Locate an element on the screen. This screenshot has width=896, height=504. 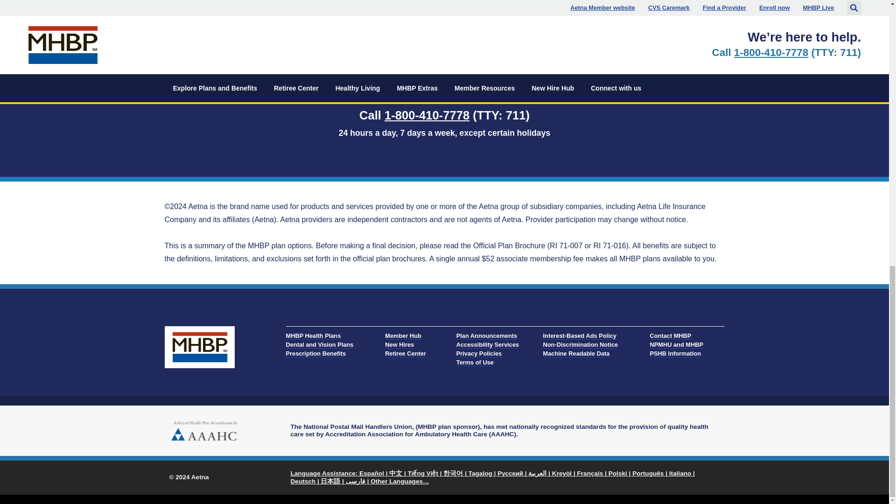
Contact MHBP - opens in a new window is located at coordinates (677, 336).